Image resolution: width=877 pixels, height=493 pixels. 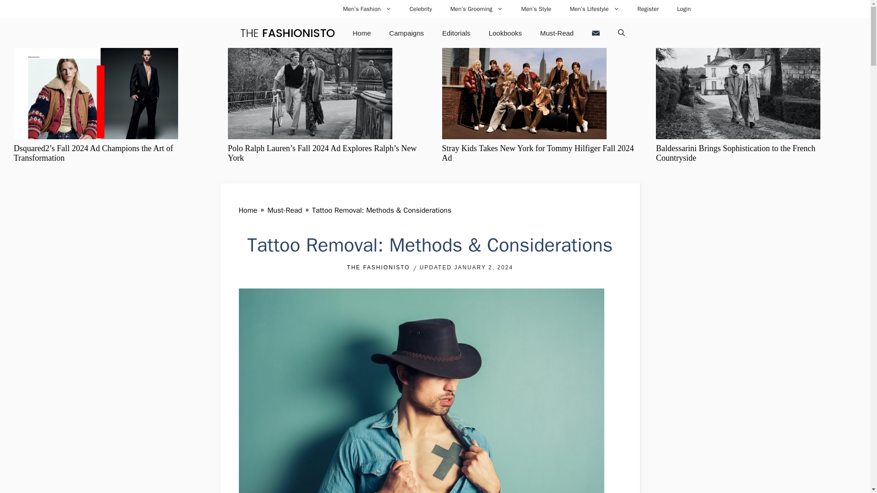 What do you see at coordinates (456, 33) in the screenshot?
I see `Fashion Editorials` at bounding box center [456, 33].